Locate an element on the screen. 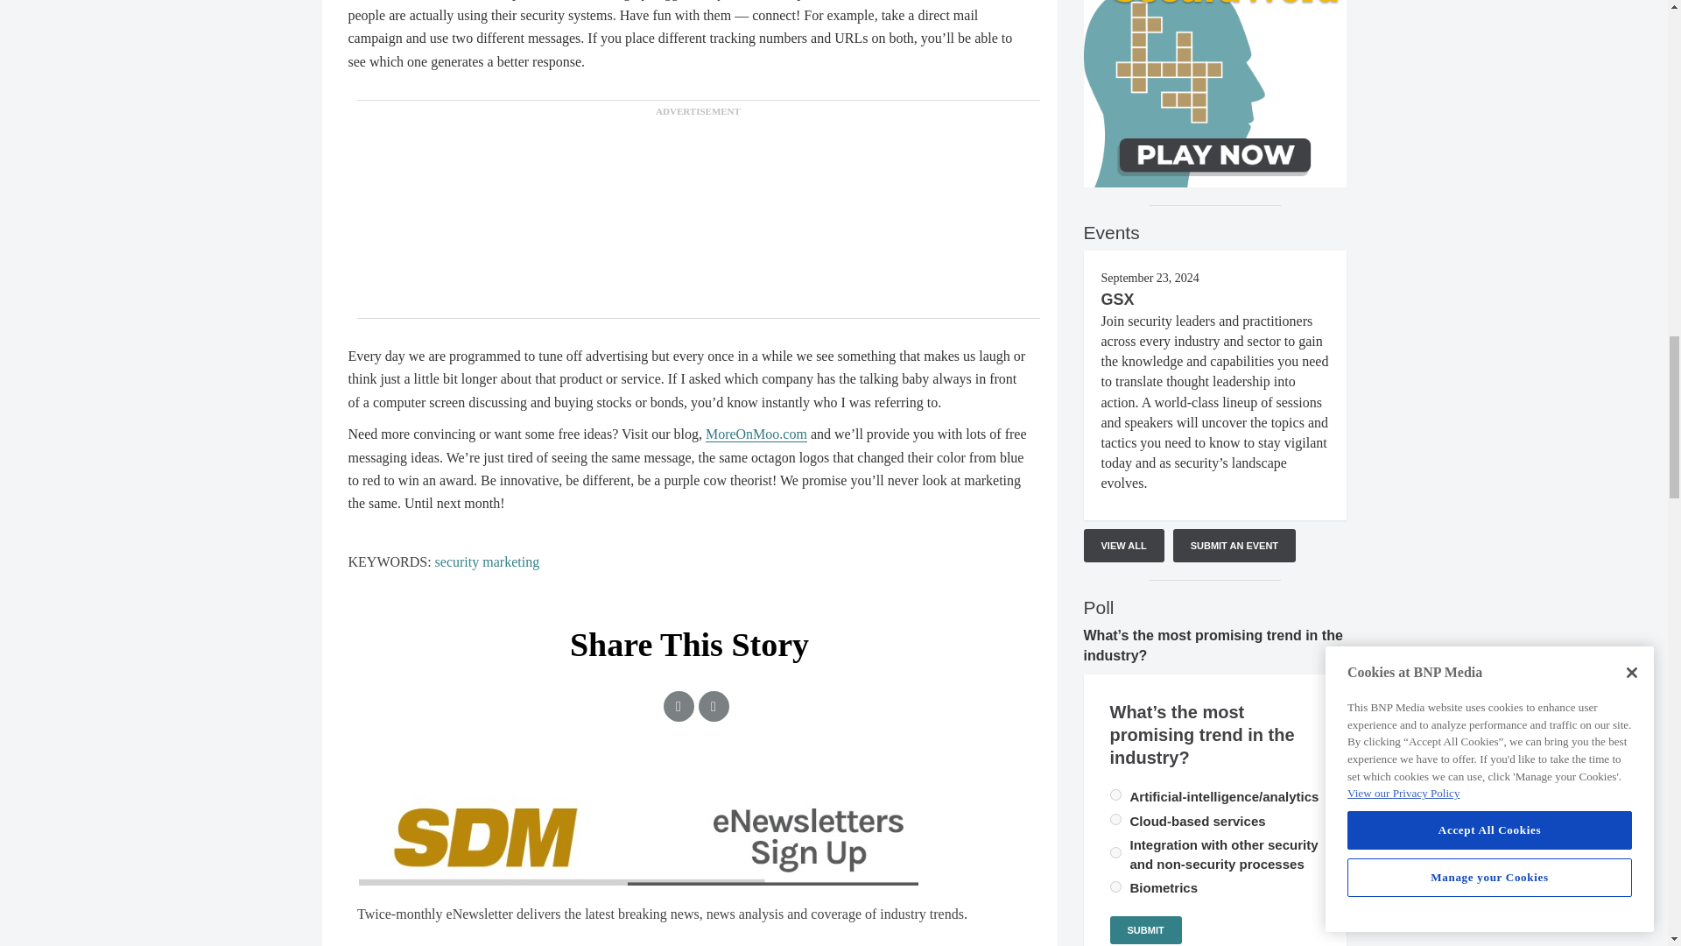 This screenshot has height=946, width=1681. 490 is located at coordinates (1115, 818).